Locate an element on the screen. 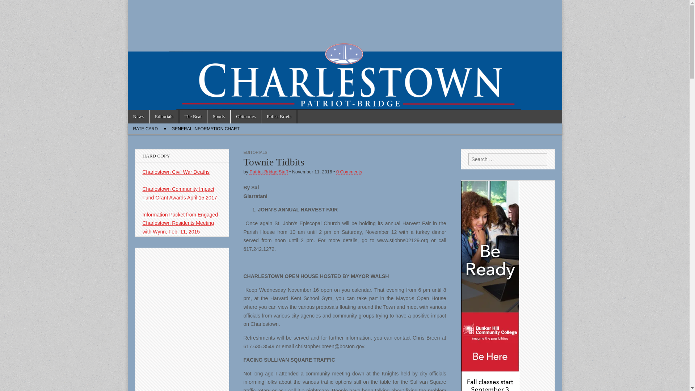 The width and height of the screenshot is (695, 391). Search is located at coordinates (11, 6).